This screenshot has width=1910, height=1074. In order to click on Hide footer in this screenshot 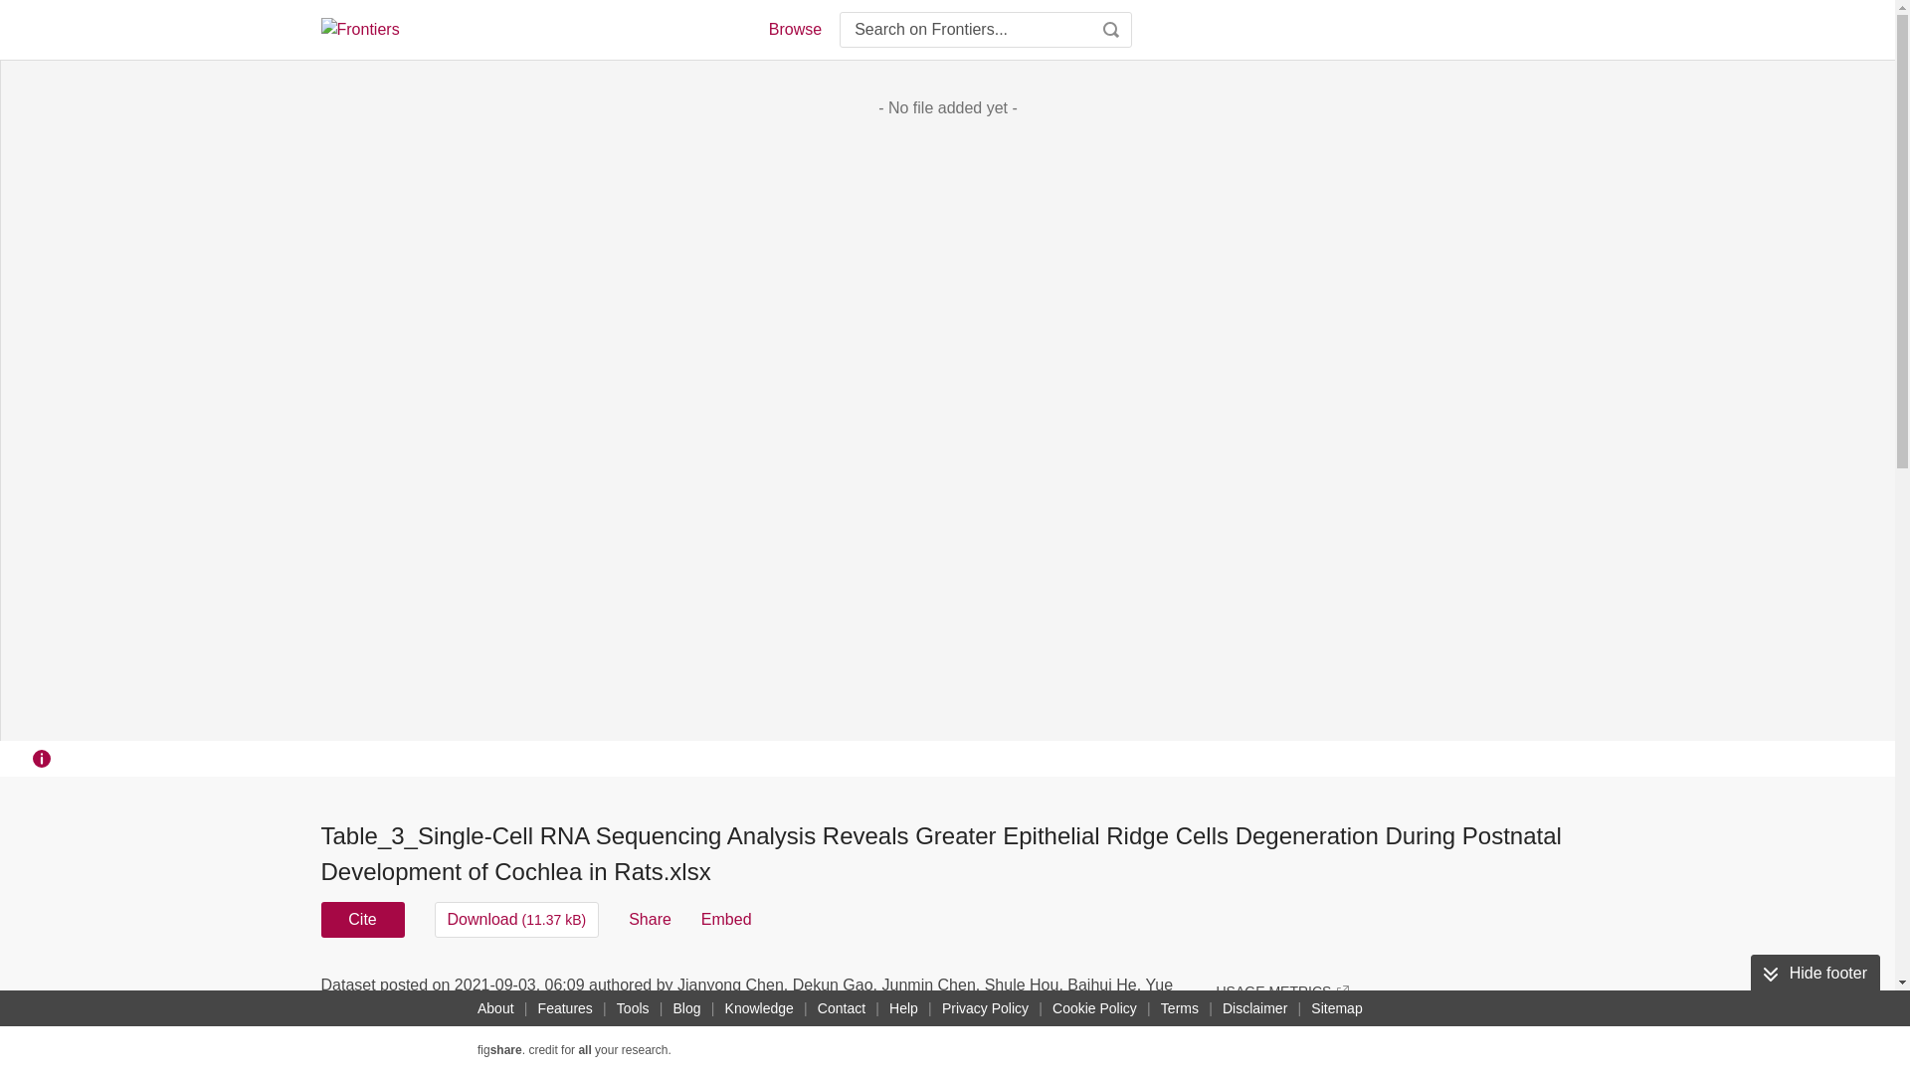, I will do `click(1814, 973)`.